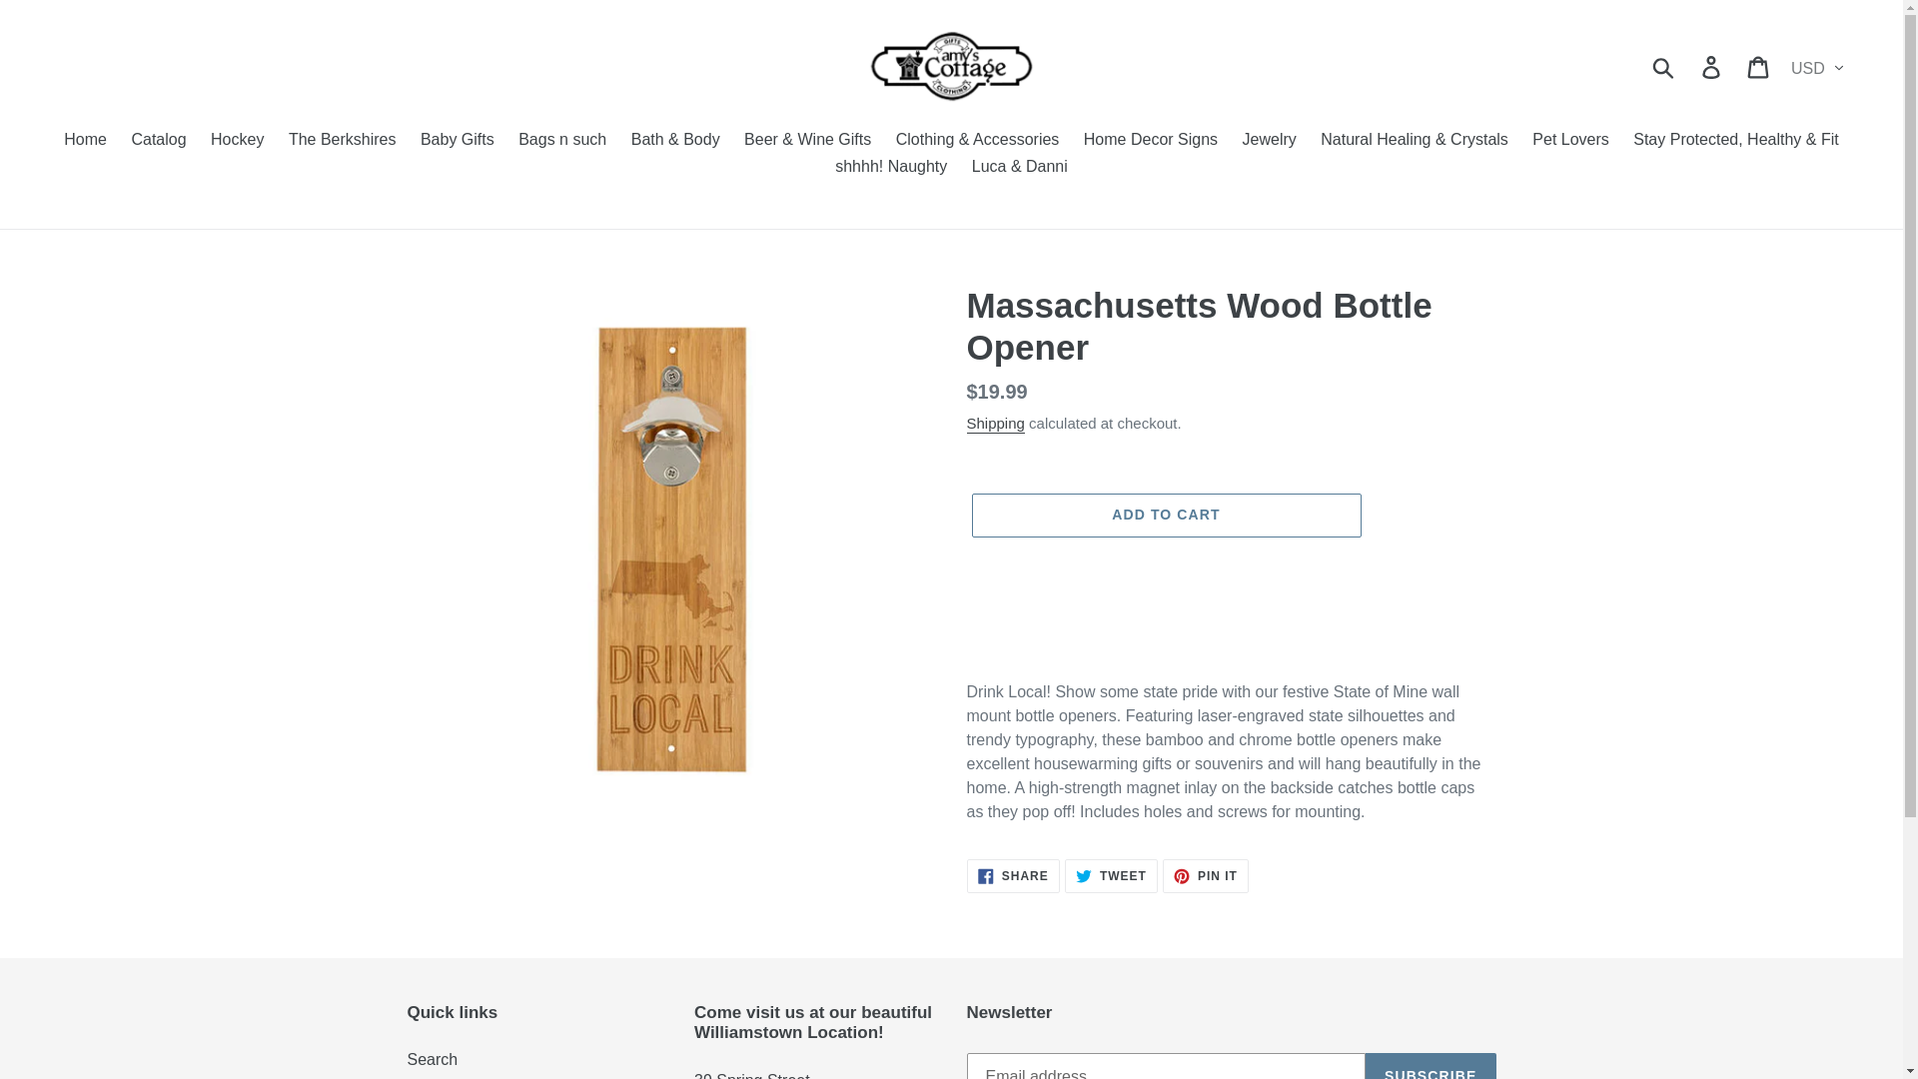 The height and width of the screenshot is (1079, 1918). Describe the element at coordinates (342, 142) in the screenshot. I see `The Berkshires` at that location.